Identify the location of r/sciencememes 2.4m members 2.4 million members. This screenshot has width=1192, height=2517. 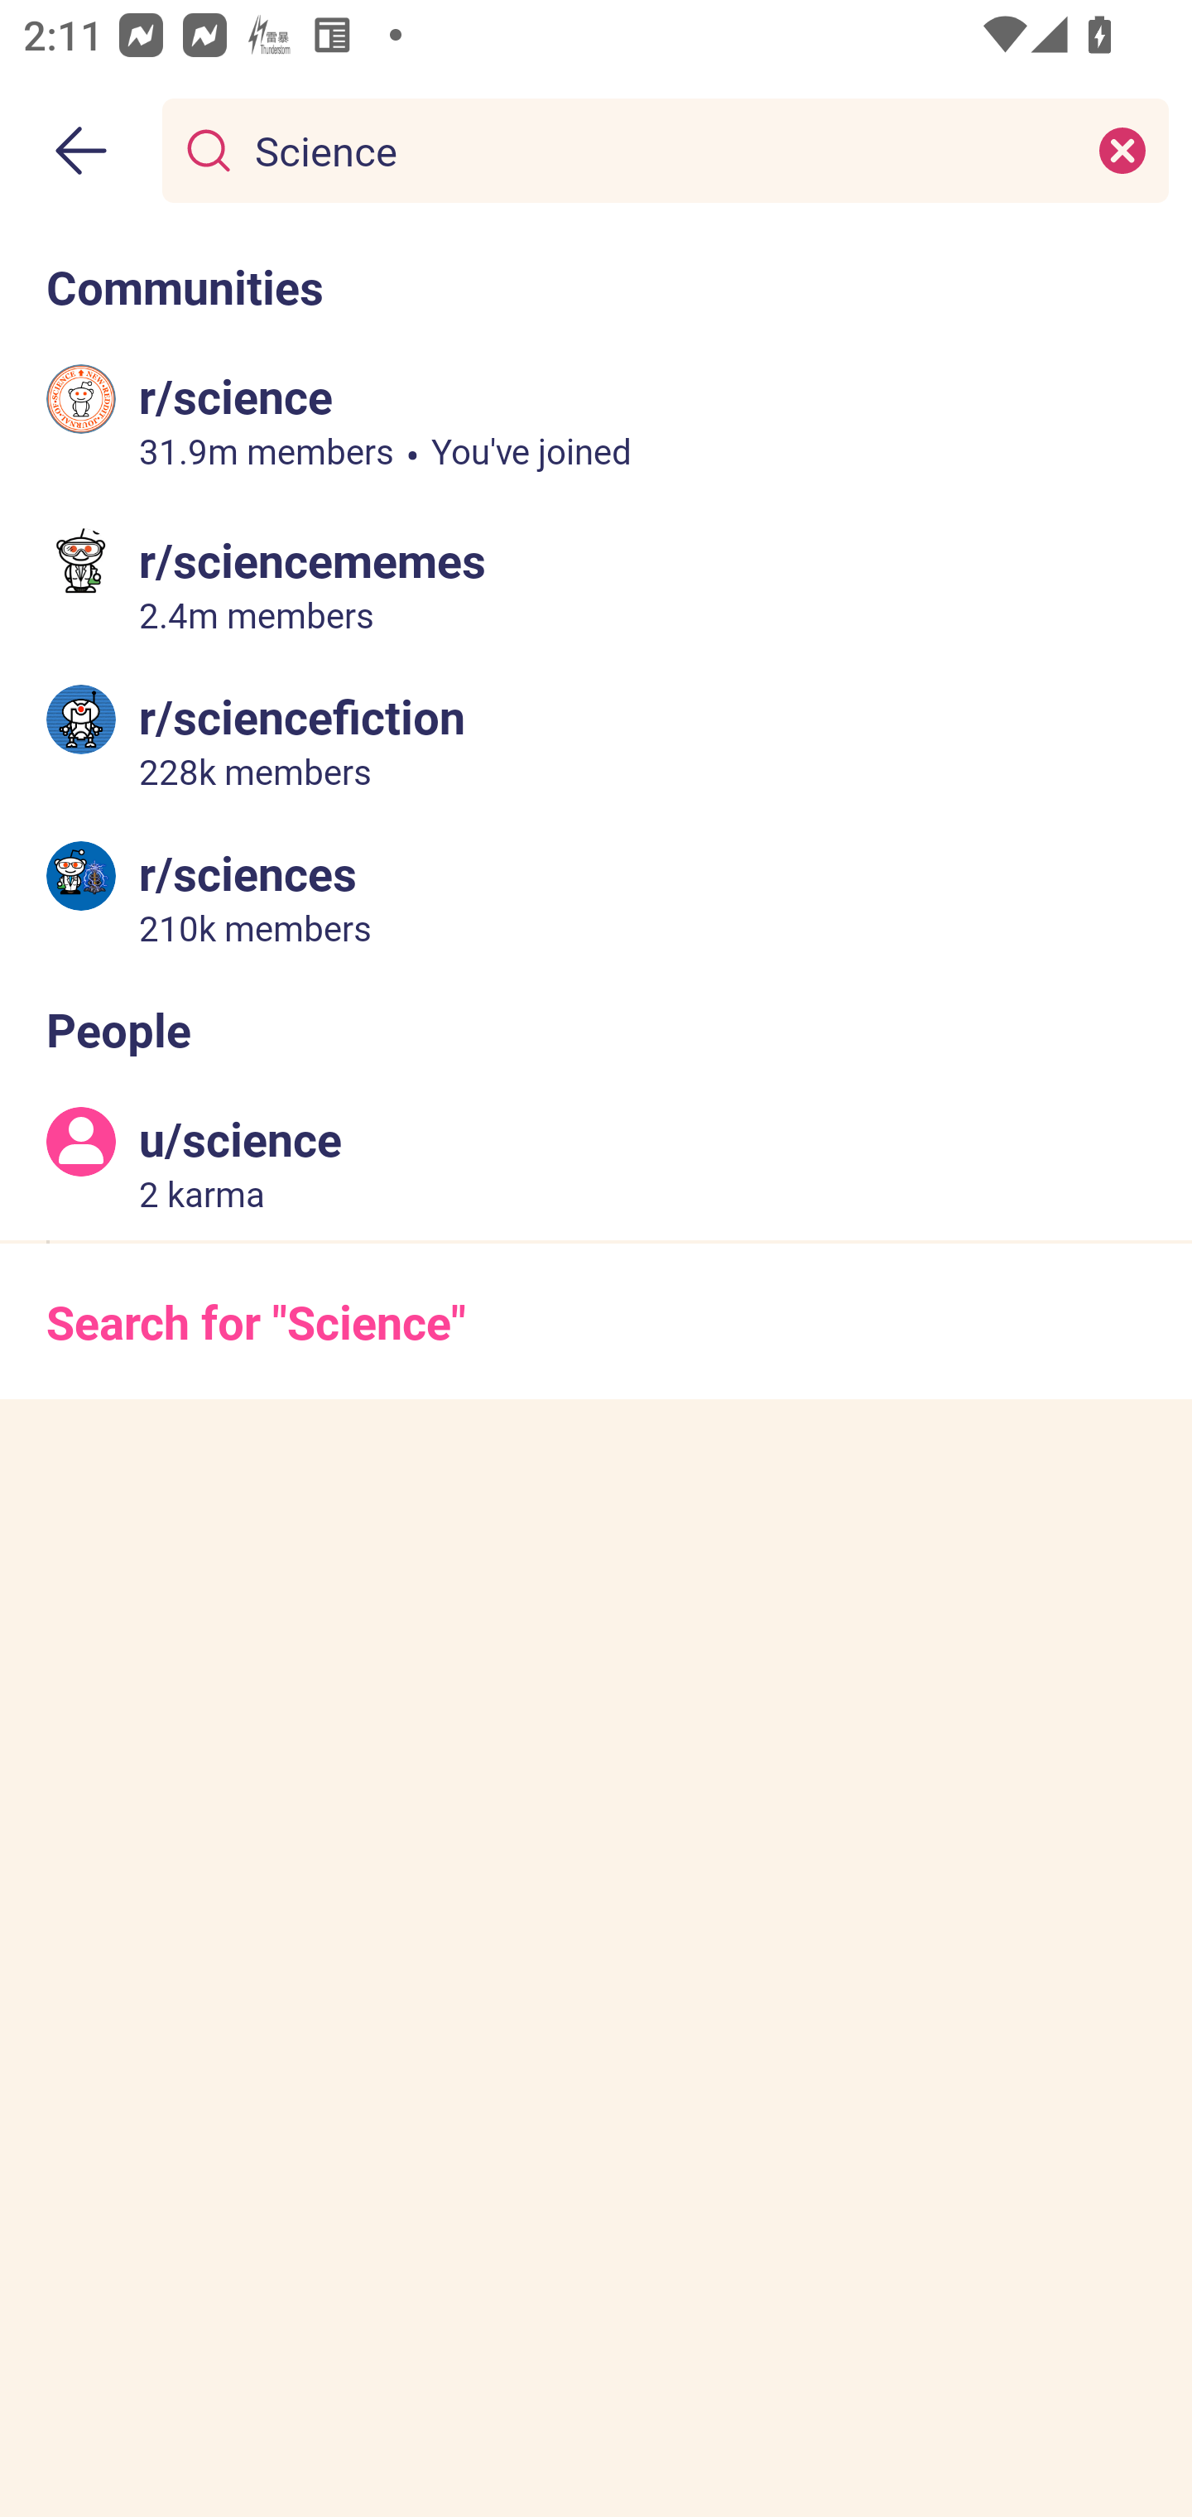
(596, 584).